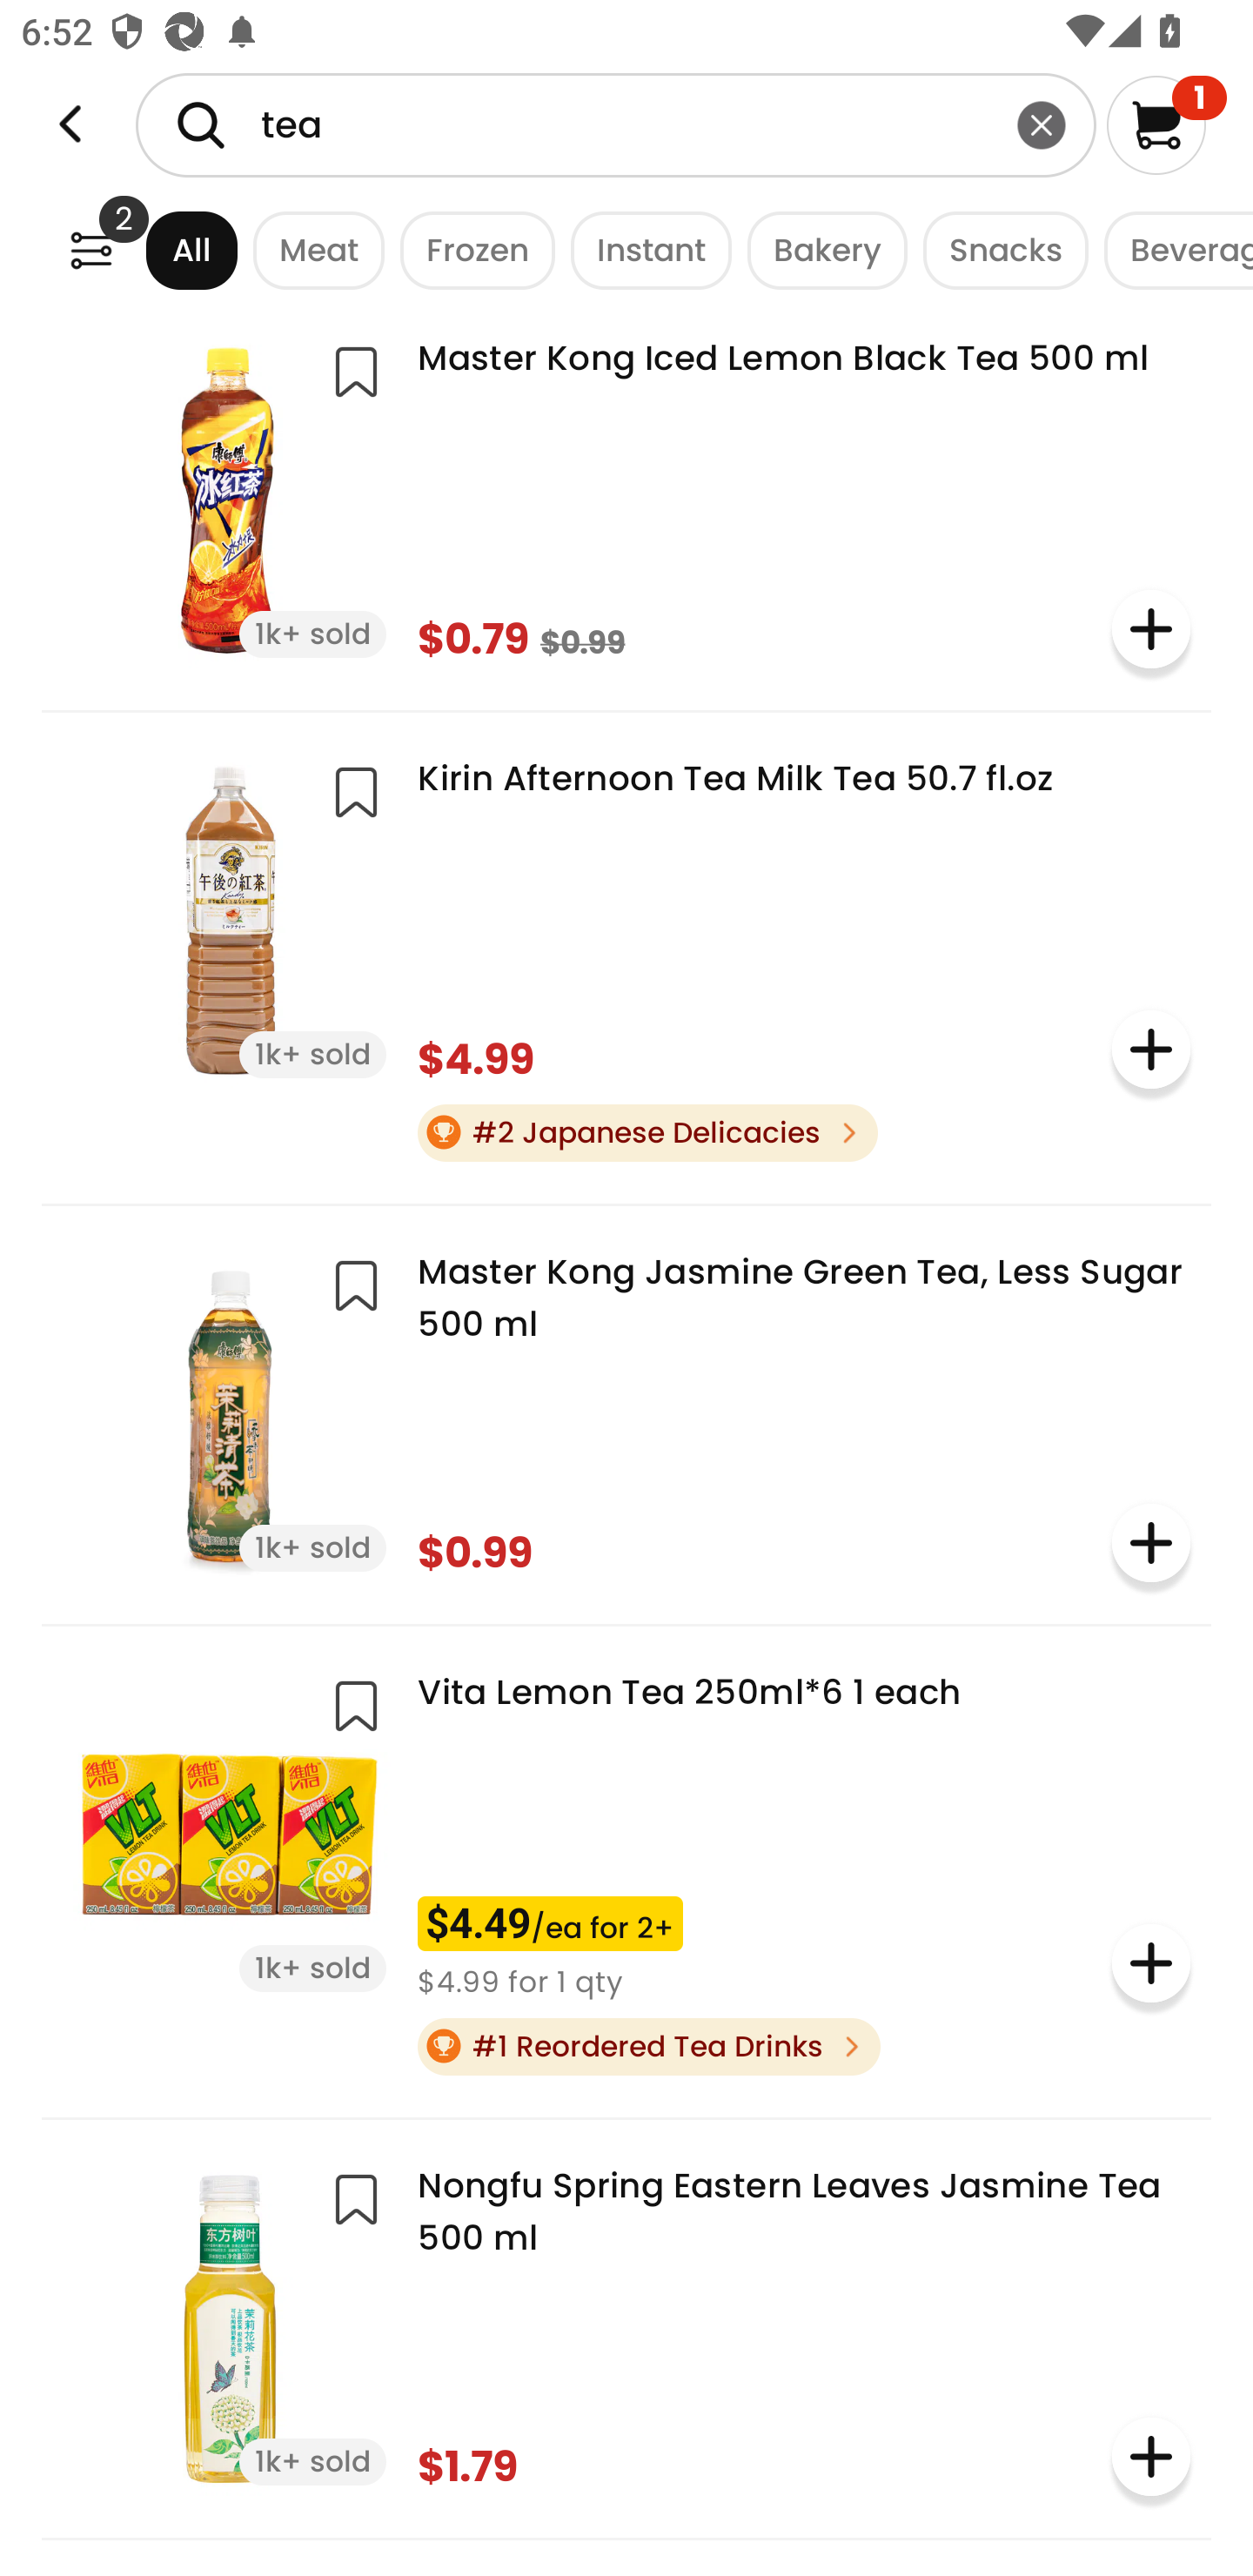  Describe the element at coordinates (1166, 124) in the screenshot. I see `1` at that location.